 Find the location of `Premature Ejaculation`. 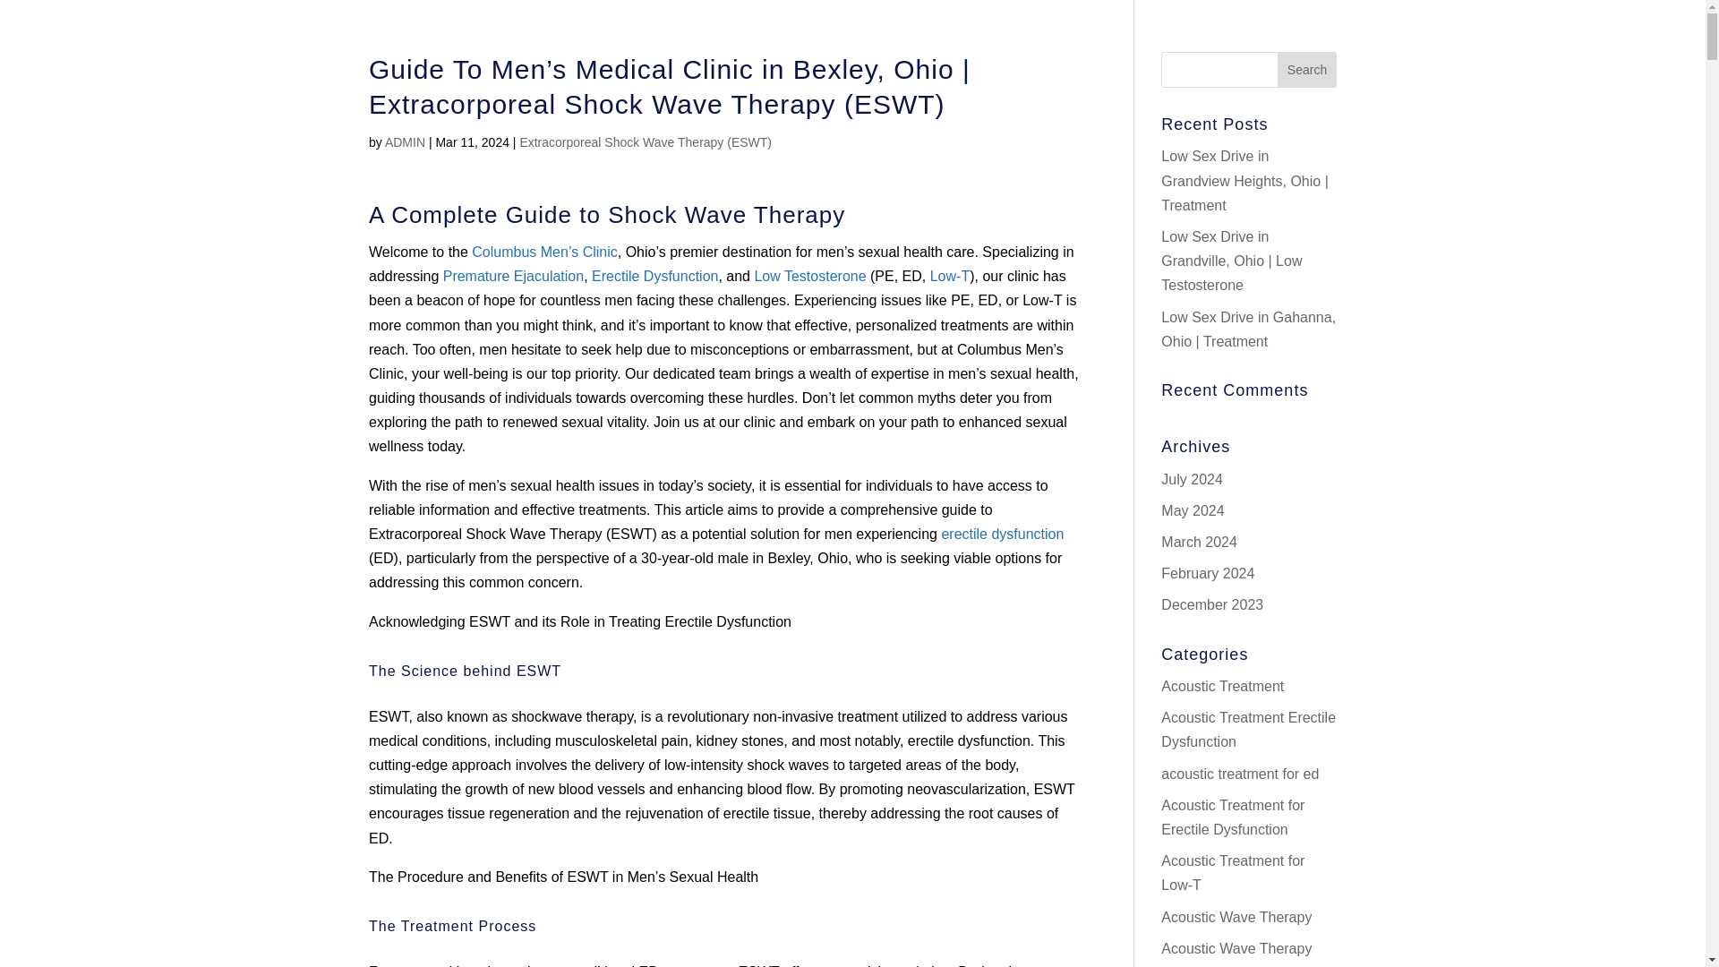

Premature Ejaculation is located at coordinates (514, 276).